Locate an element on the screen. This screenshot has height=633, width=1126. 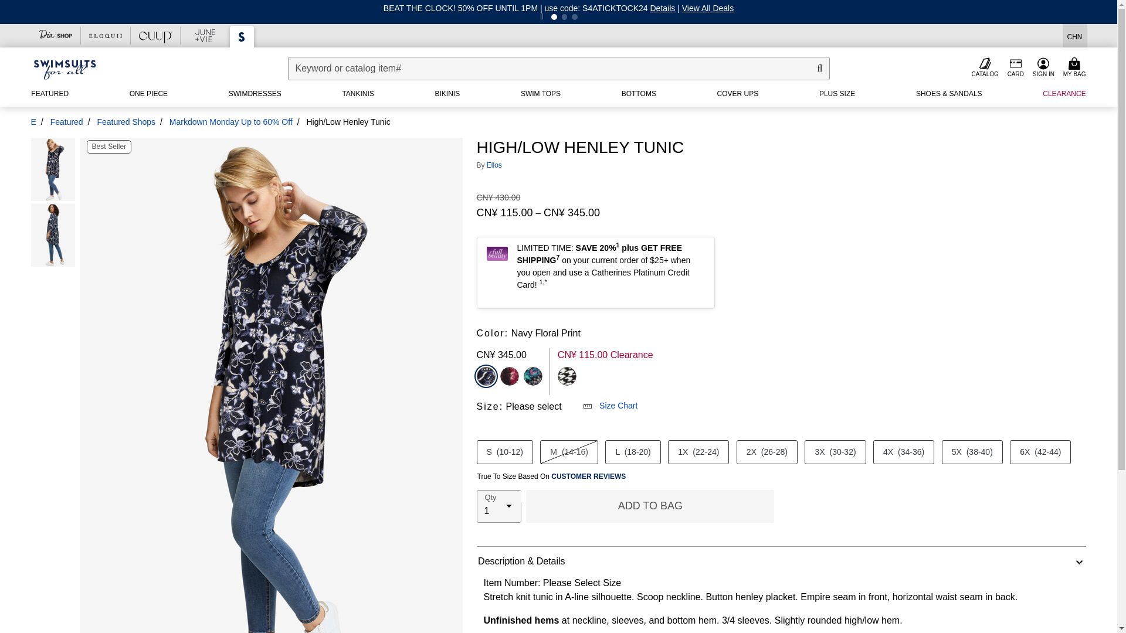
MY BAG is located at coordinates (1076, 68).